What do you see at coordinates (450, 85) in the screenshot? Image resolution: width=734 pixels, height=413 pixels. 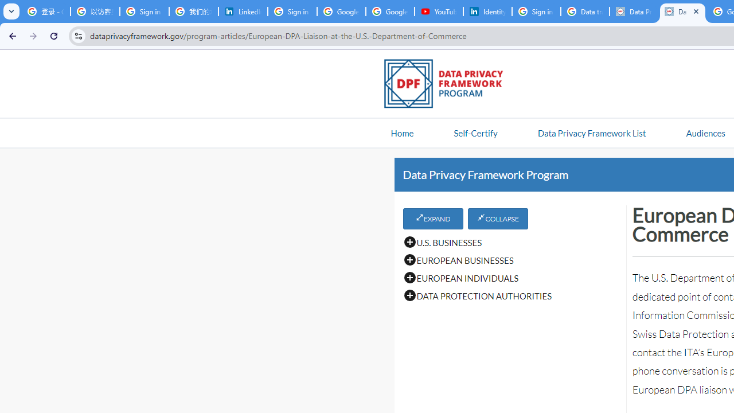 I see `Data Privacy Framework Logo - Link to Homepage` at bounding box center [450, 85].